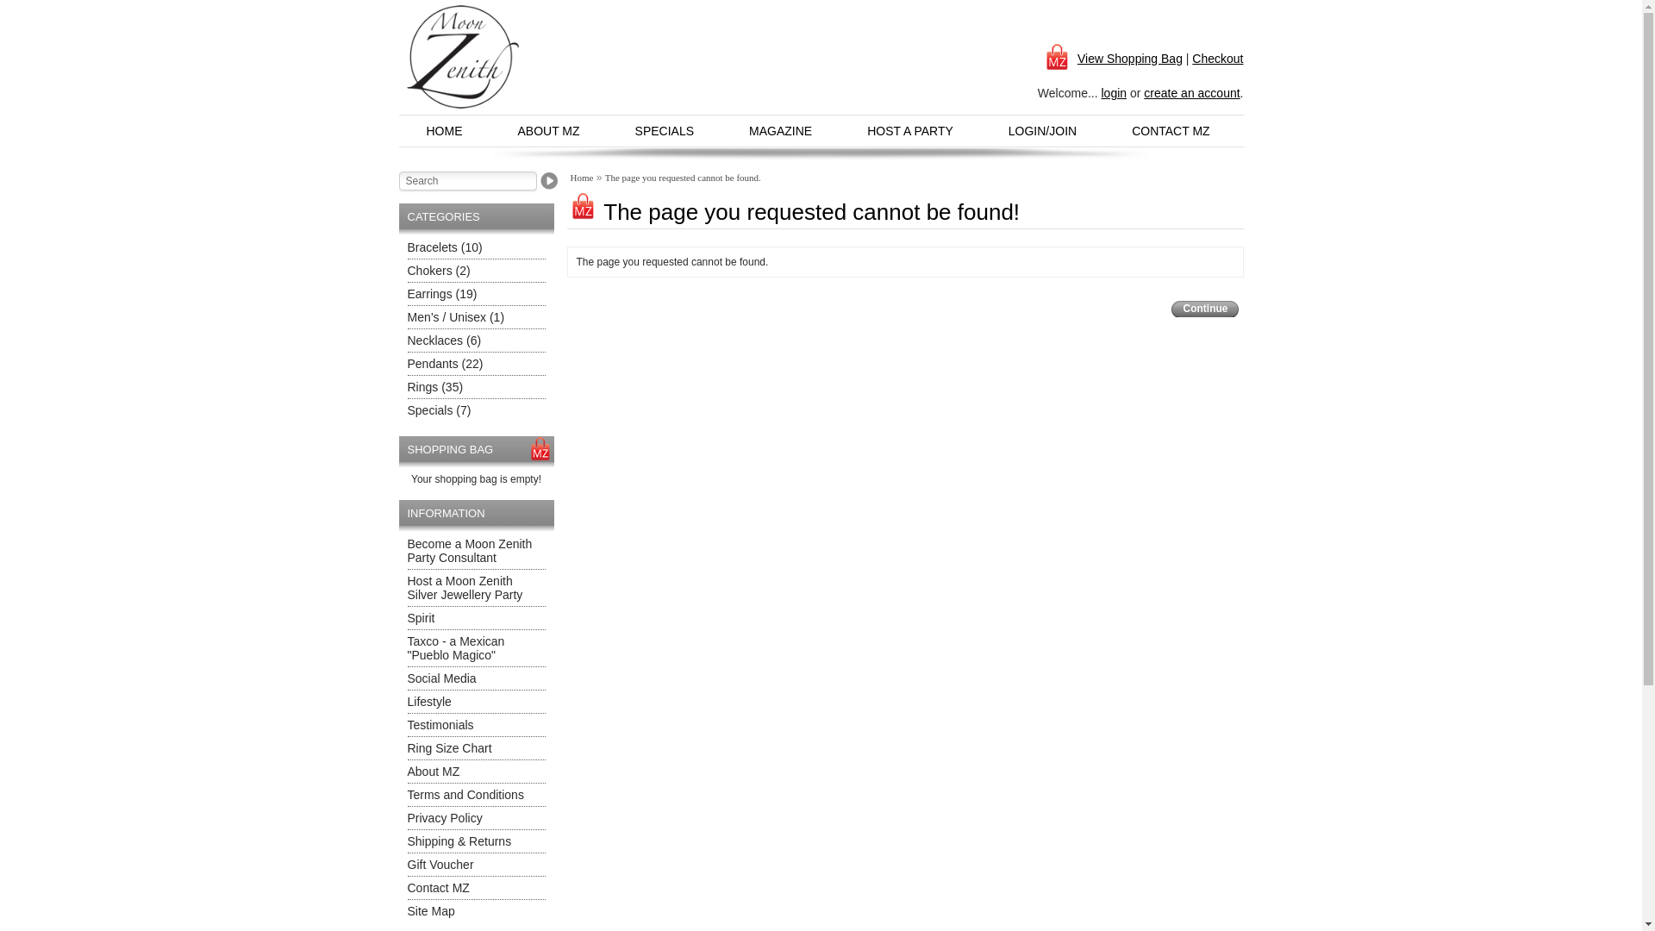 The height and width of the screenshot is (931, 1655). I want to click on Pendants (22), so click(445, 364).